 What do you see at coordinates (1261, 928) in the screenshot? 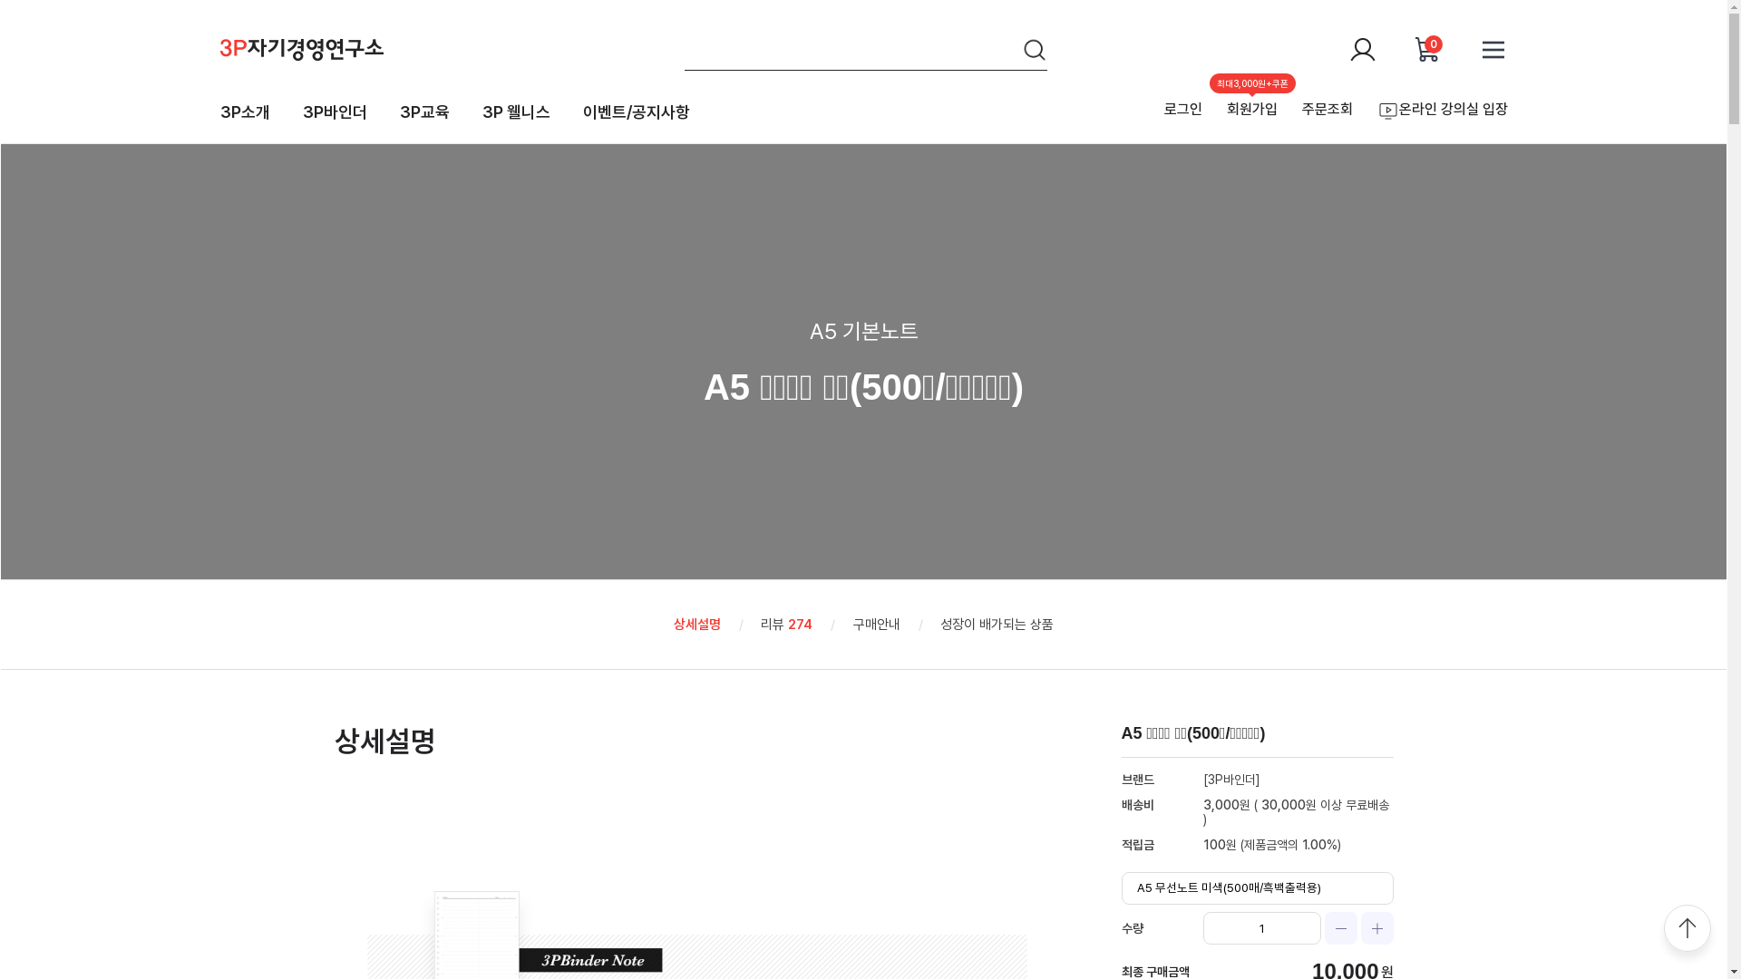
I see `1` at bounding box center [1261, 928].